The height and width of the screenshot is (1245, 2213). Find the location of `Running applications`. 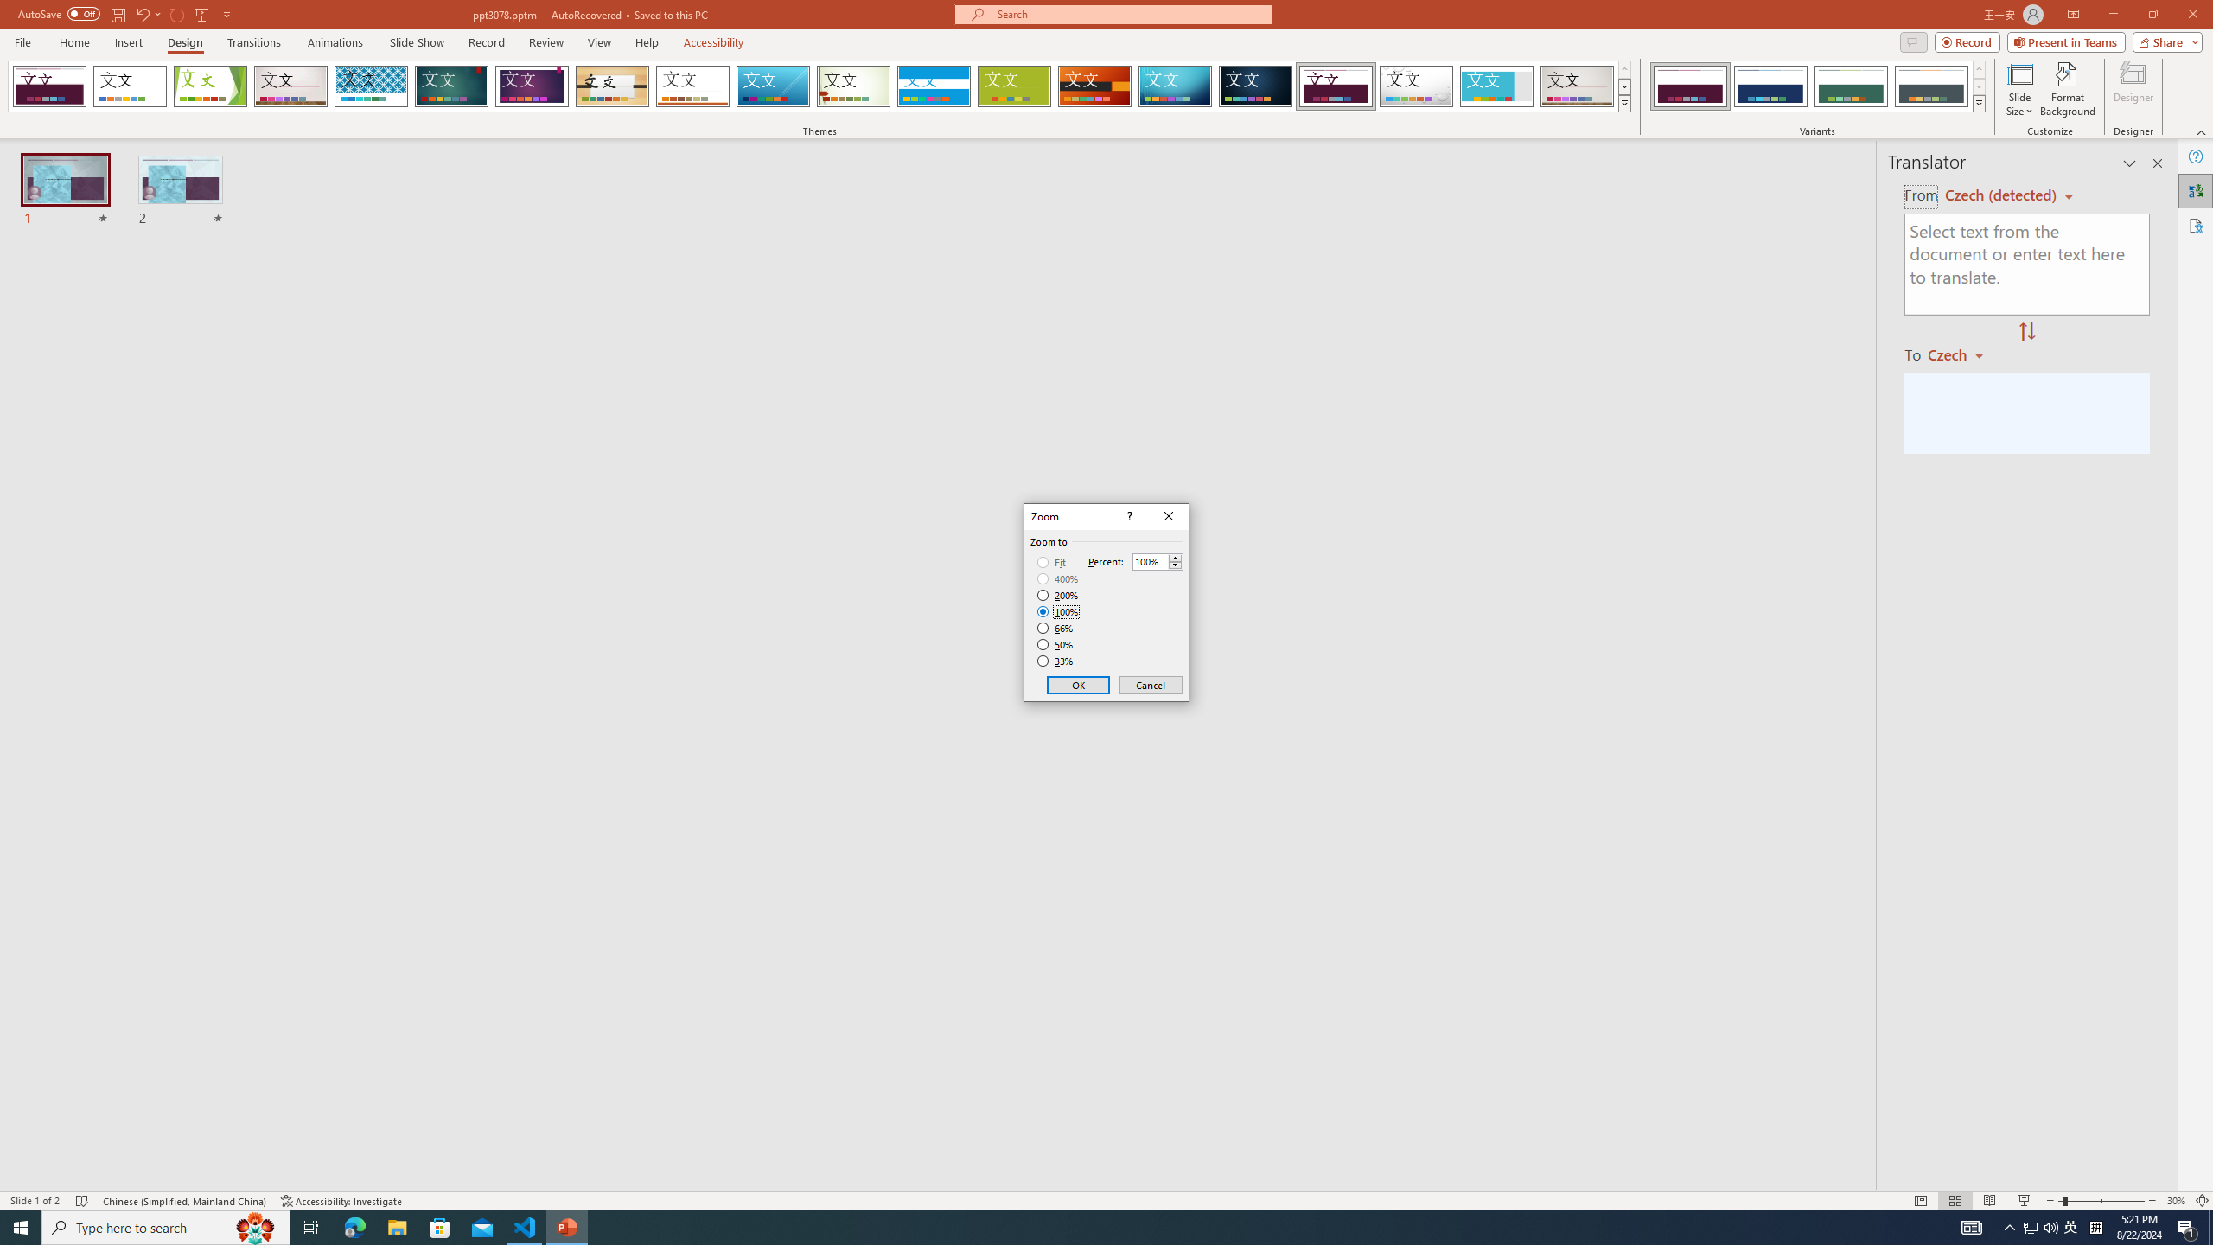

Running applications is located at coordinates (1690, 86).